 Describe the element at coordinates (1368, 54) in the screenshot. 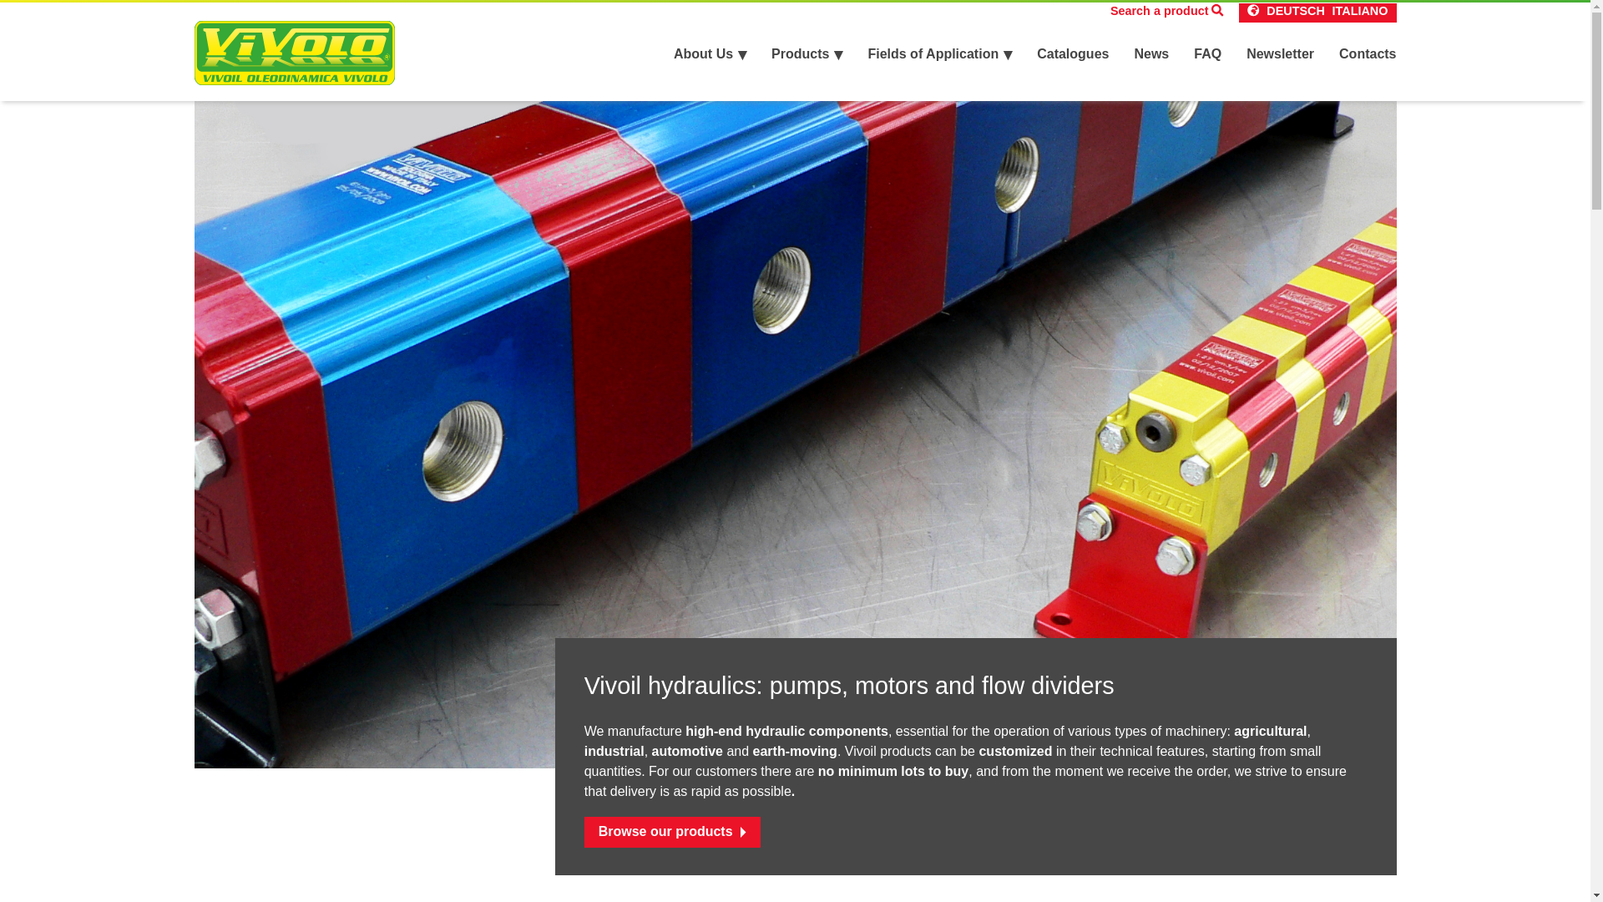

I see `Contacts` at that location.